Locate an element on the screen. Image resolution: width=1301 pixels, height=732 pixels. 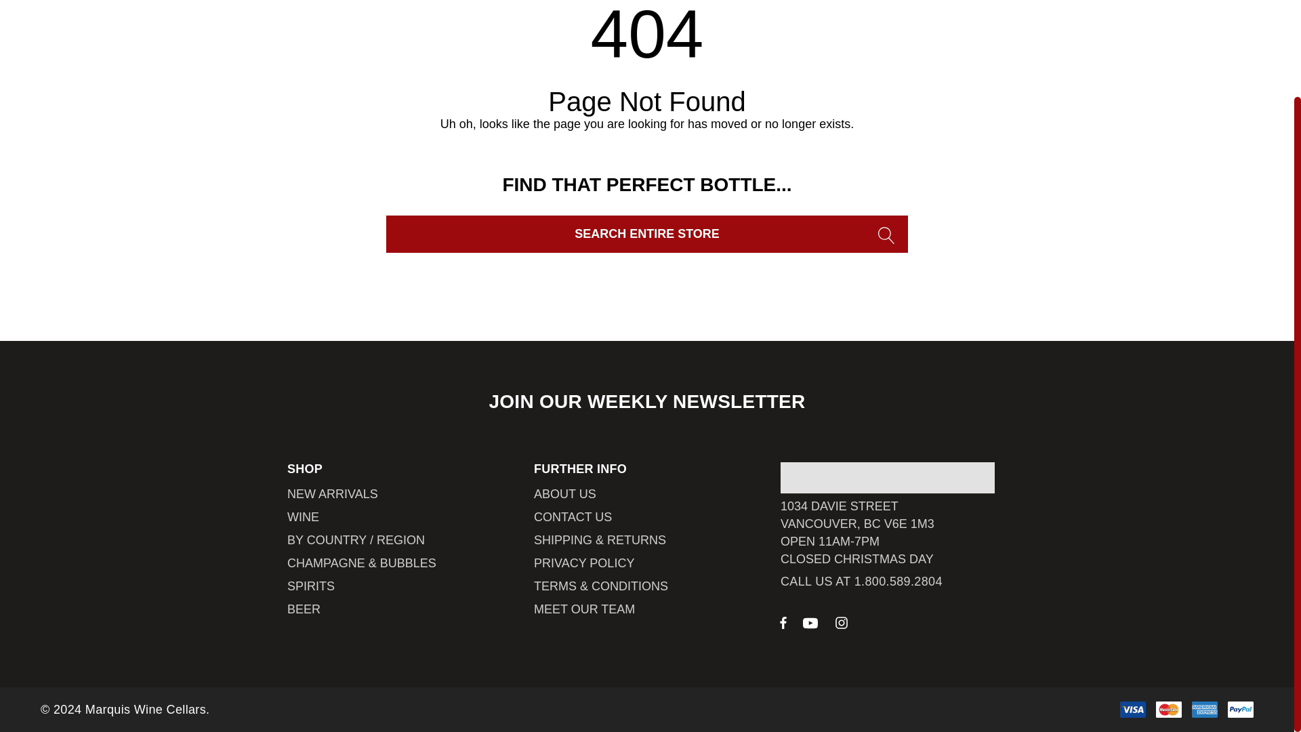
Mastercard Mastercard is located at coordinates (1168, 709).